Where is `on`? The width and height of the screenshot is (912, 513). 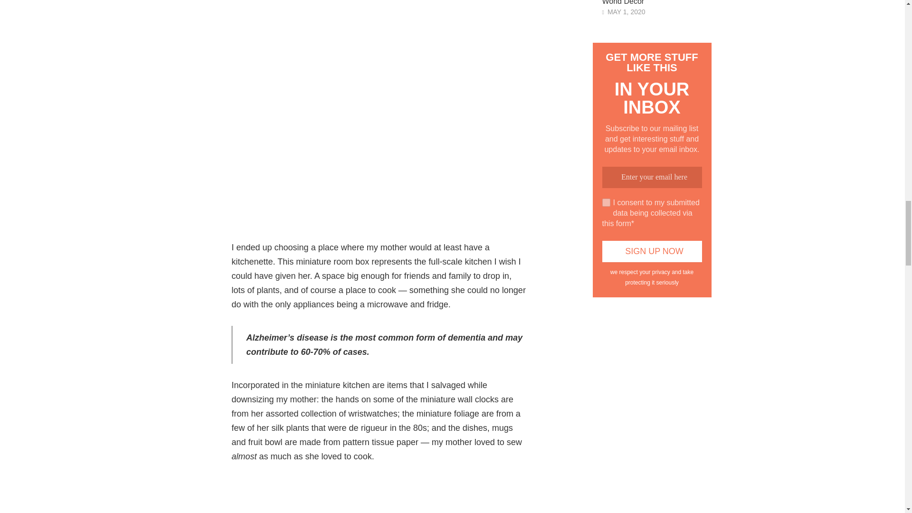
on is located at coordinates (606, 202).